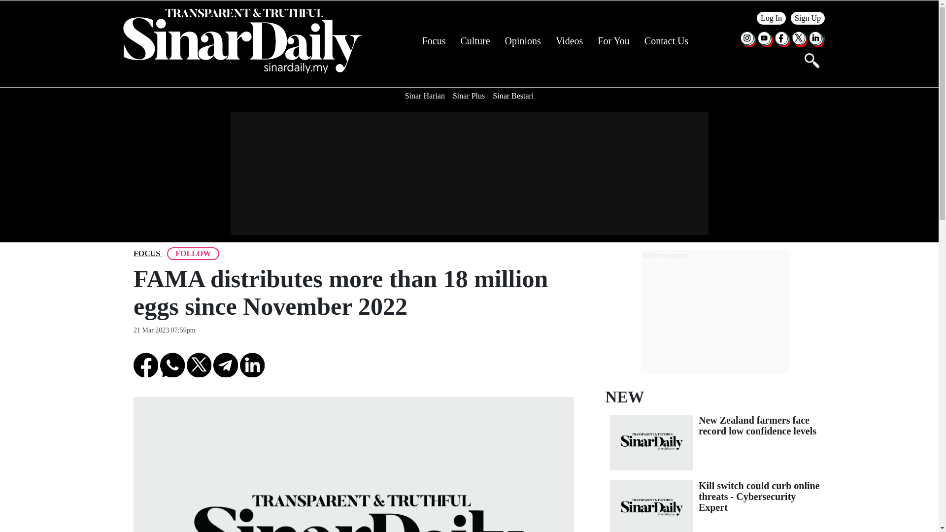 Image resolution: width=946 pixels, height=532 pixels. Describe the element at coordinates (808, 18) in the screenshot. I see `Sign Up` at that location.